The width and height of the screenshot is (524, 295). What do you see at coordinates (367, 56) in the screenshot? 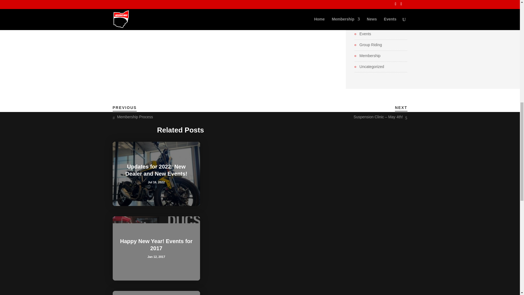
I see `Membership` at bounding box center [367, 56].